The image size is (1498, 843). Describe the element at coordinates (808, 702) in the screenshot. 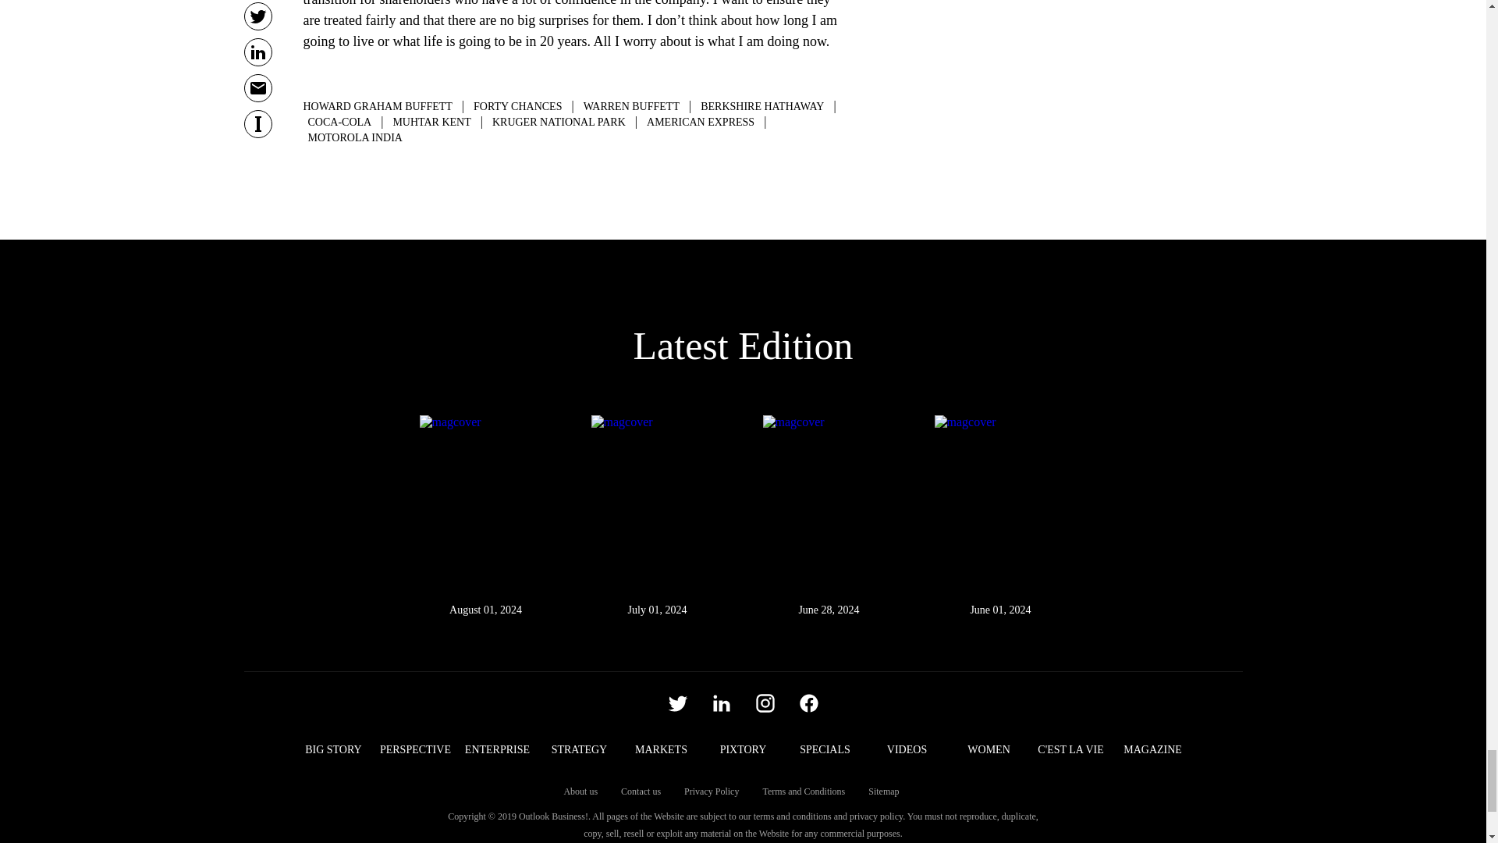

I see `User Profile` at that location.